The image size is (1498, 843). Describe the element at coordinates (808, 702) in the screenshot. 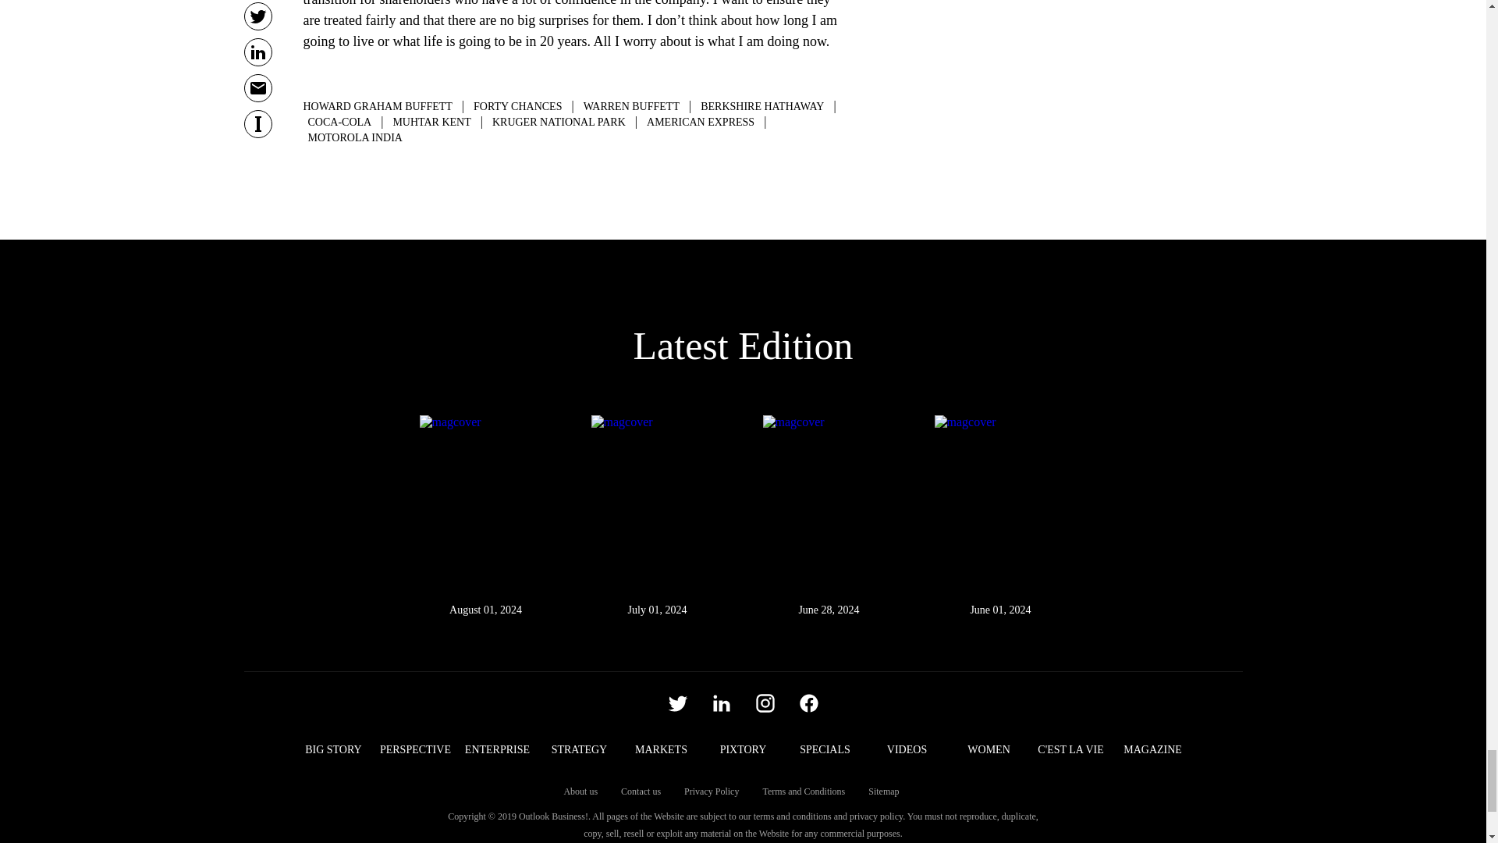

I see `User Profile` at that location.